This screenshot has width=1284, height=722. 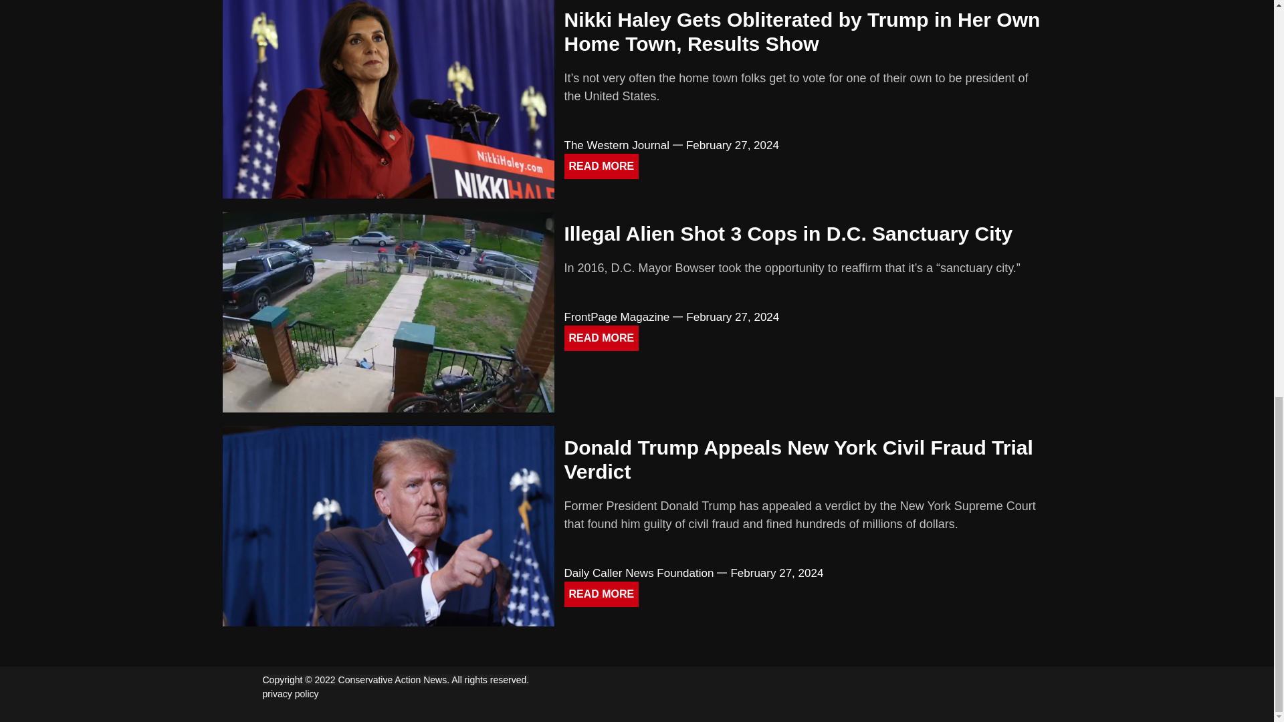 I want to click on February 27, 2024, so click(x=732, y=145).